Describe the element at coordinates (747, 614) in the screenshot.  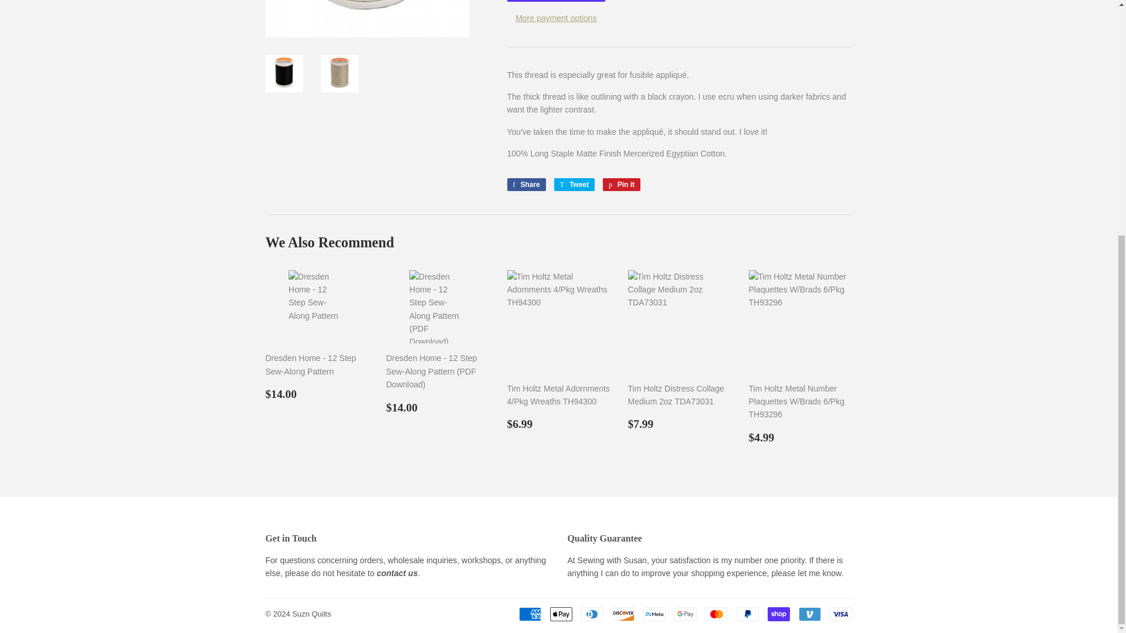
I see `PayPal` at that location.